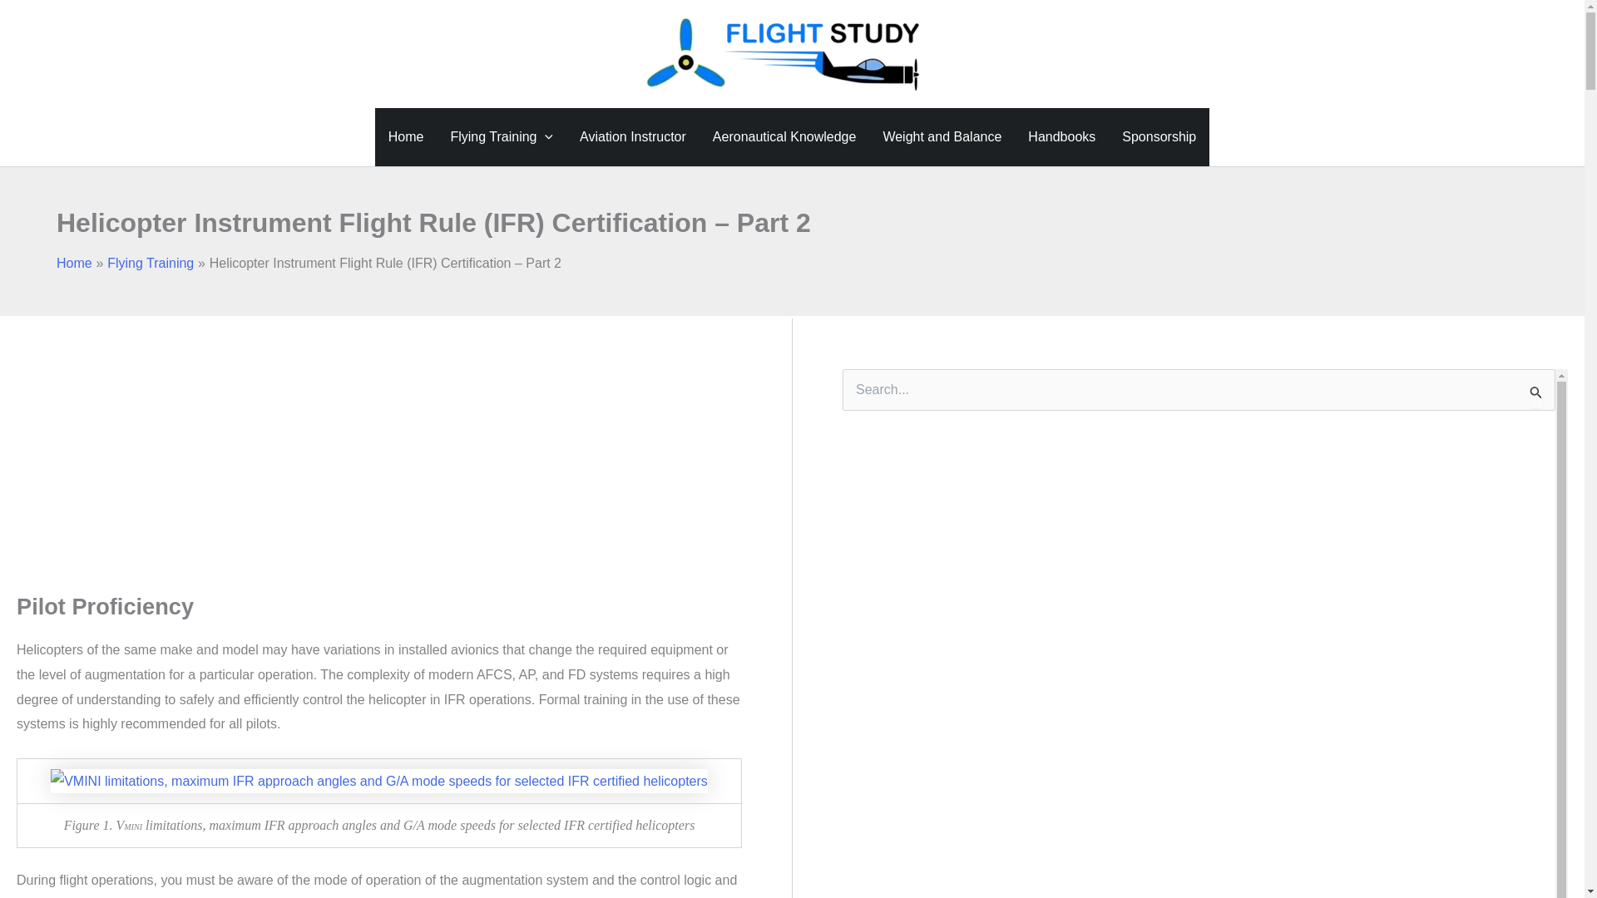  What do you see at coordinates (150, 263) in the screenshot?
I see `Flying Training` at bounding box center [150, 263].